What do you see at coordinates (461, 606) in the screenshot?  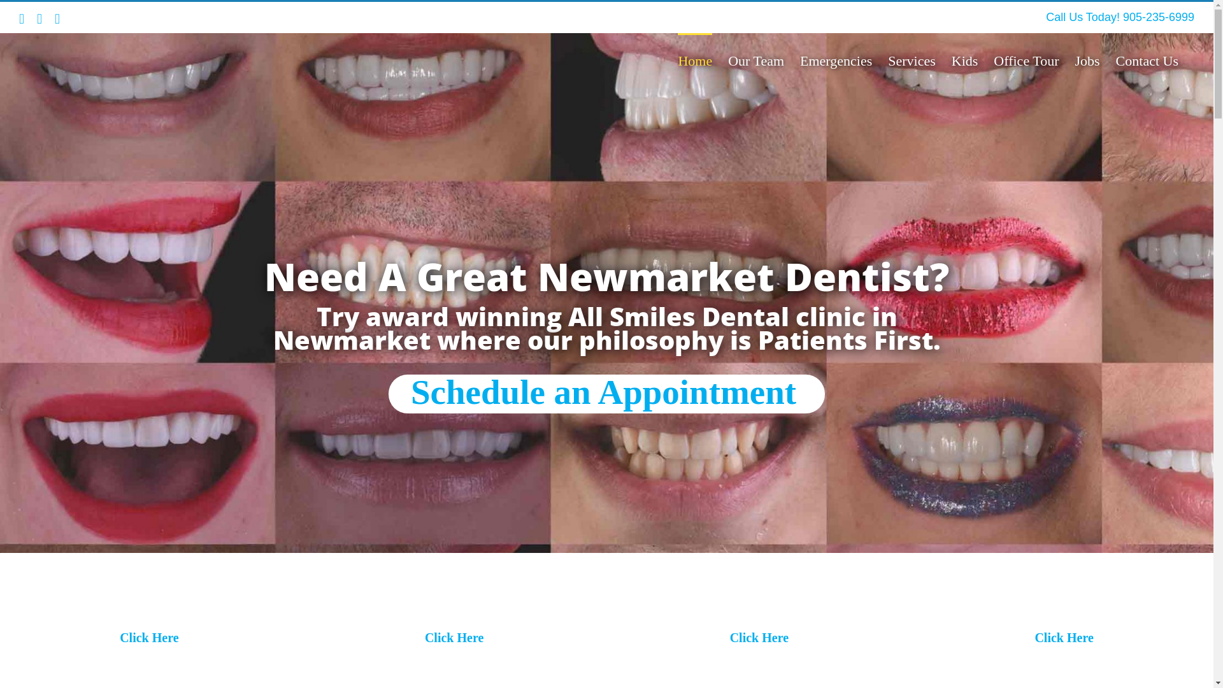 I see `Implants` at bounding box center [461, 606].